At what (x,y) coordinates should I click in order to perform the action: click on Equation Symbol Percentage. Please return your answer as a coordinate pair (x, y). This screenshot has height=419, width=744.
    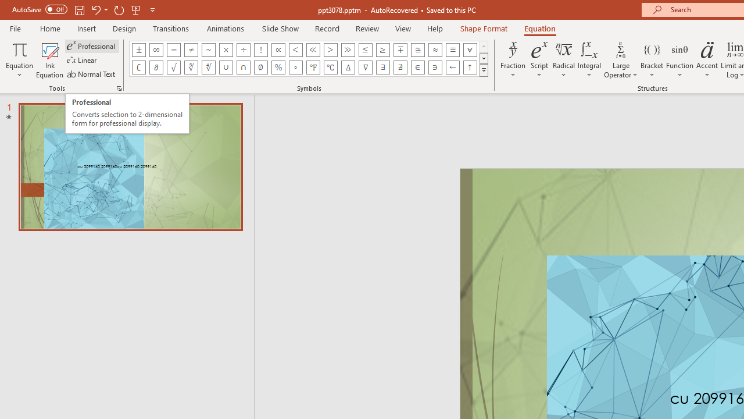
    Looking at the image, I should click on (278, 68).